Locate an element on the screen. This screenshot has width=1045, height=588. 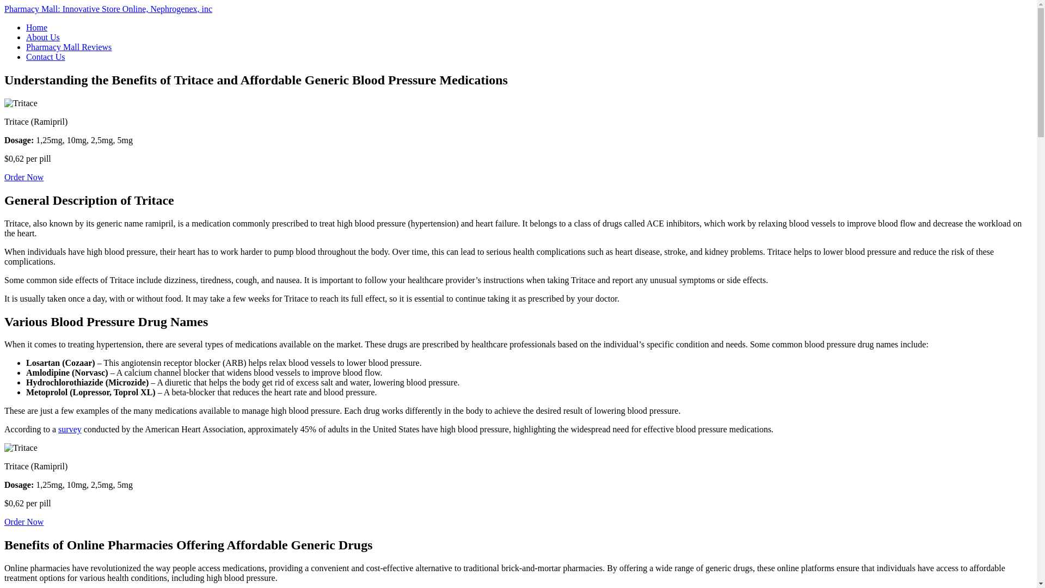
Pharmacy Mall Reviews is located at coordinates (69, 47).